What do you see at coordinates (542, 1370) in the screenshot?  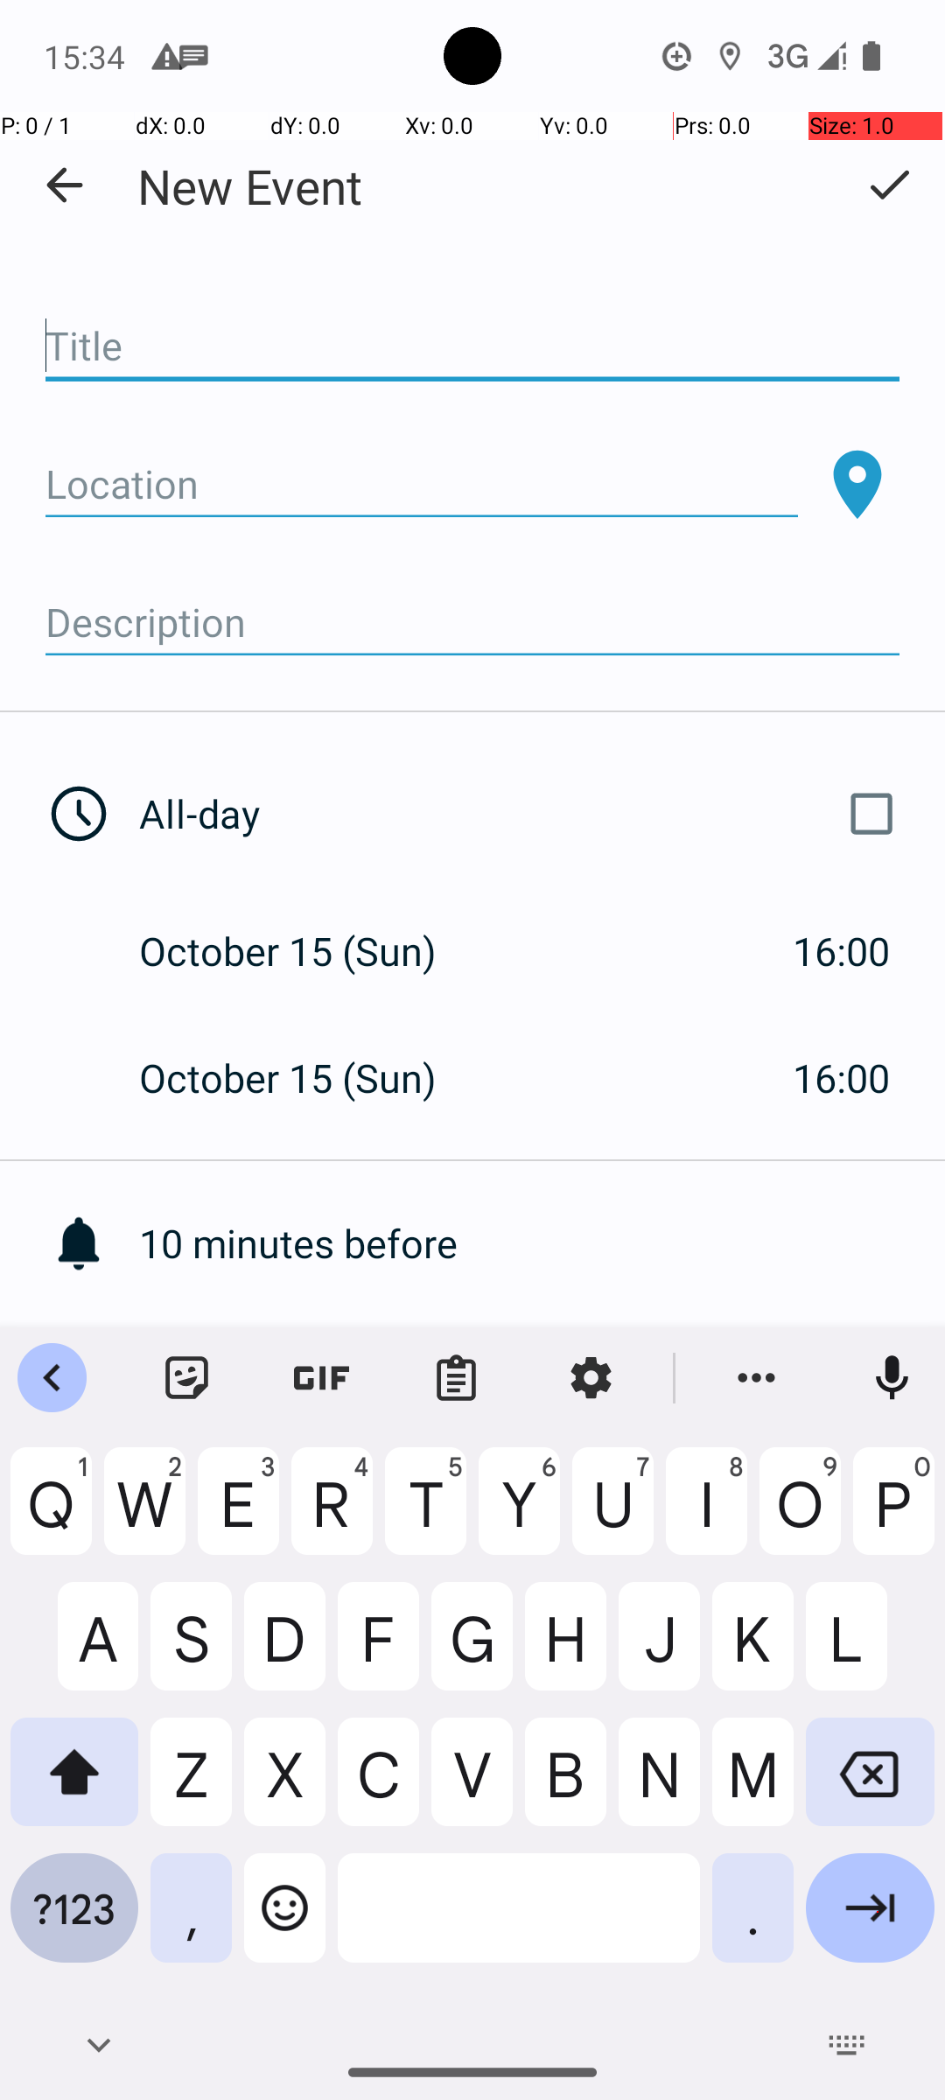 I see `Add another reminder` at bounding box center [542, 1370].